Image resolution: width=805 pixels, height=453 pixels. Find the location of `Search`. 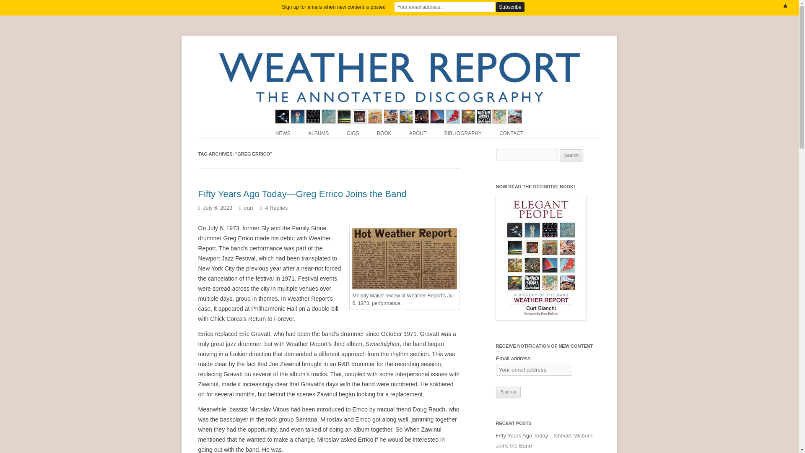

Search is located at coordinates (571, 155).